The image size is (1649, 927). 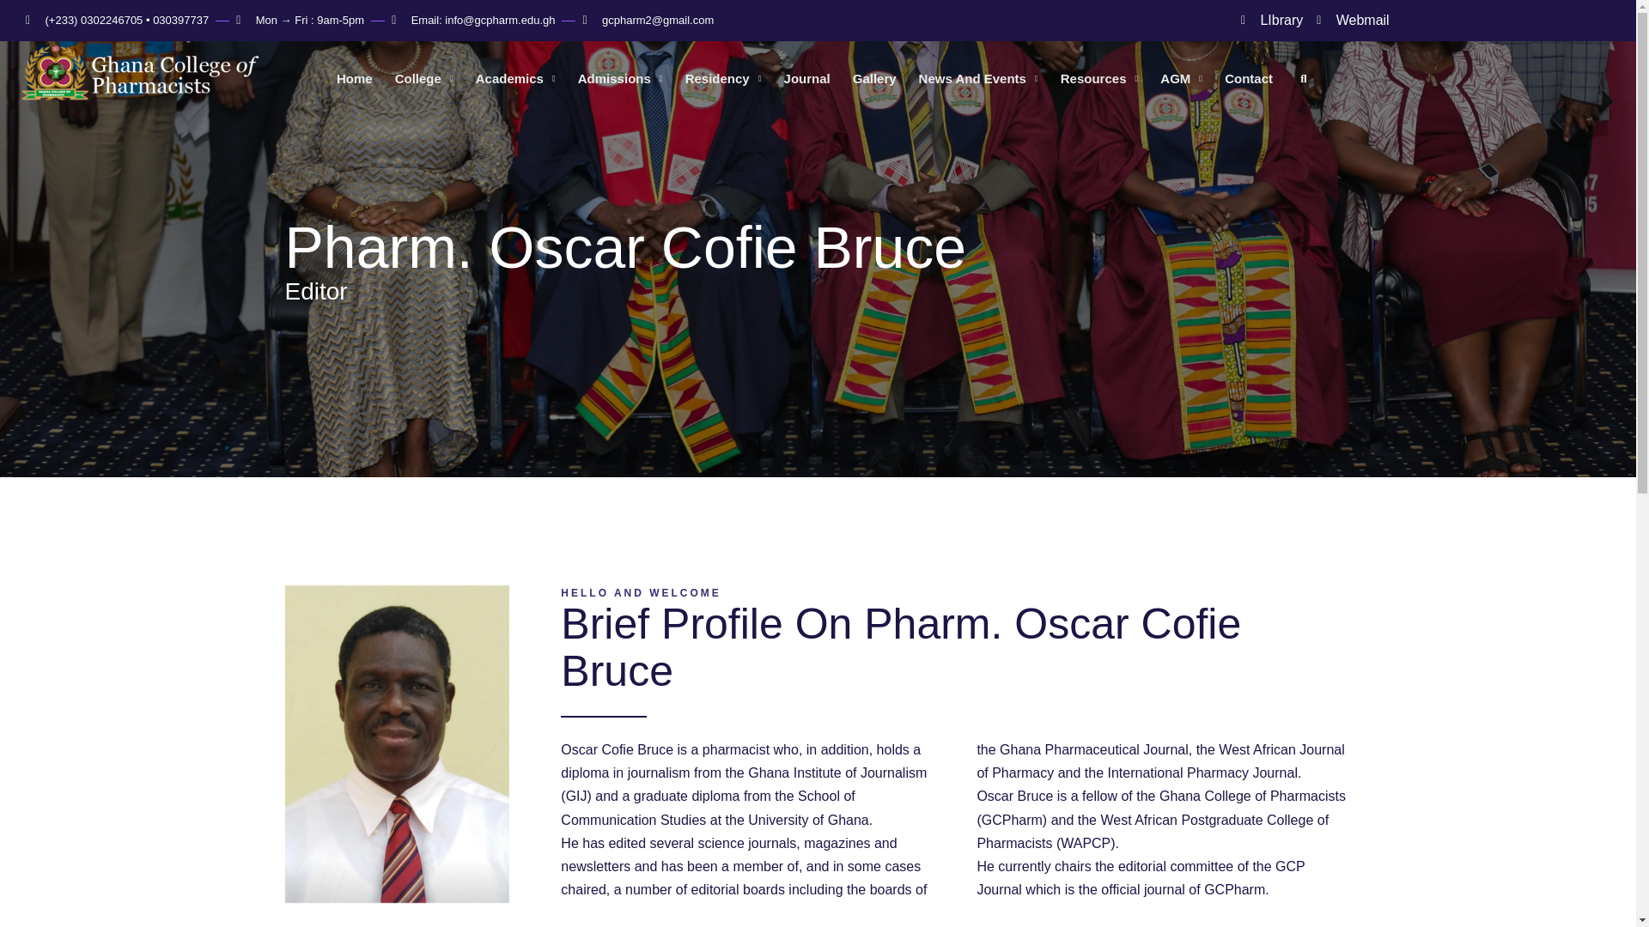 What do you see at coordinates (1352, 20) in the screenshot?
I see `Webmail` at bounding box center [1352, 20].